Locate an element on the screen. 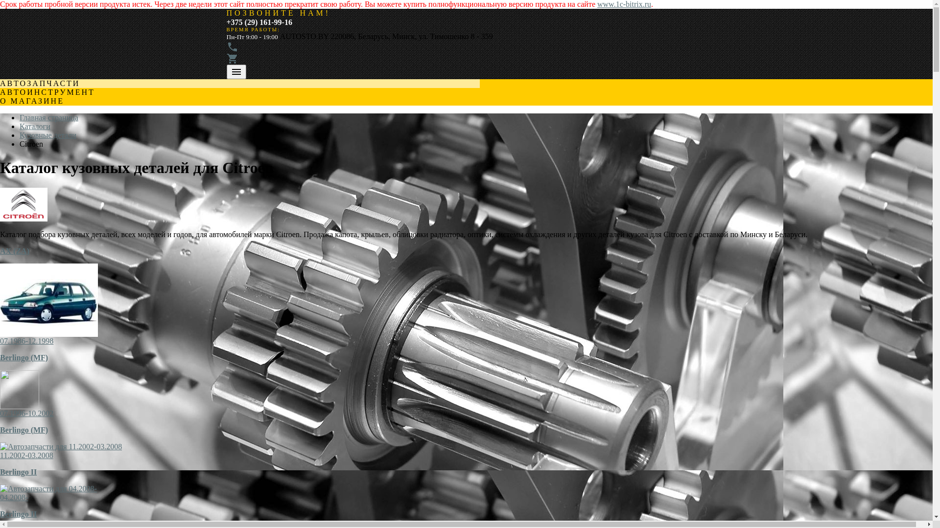 This screenshot has height=528, width=940. 04.2008- is located at coordinates (14, 498).